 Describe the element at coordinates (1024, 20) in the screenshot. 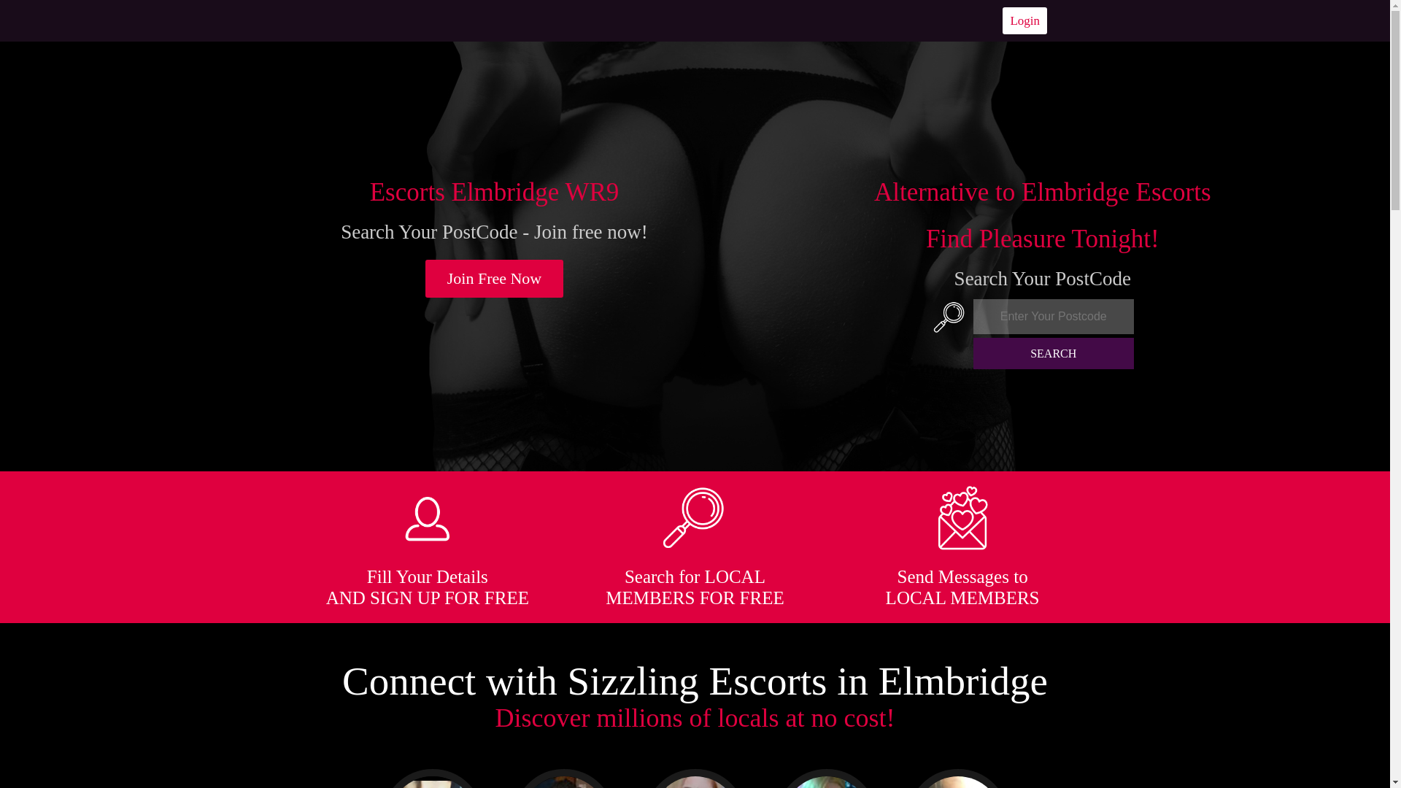

I see `Login` at that location.